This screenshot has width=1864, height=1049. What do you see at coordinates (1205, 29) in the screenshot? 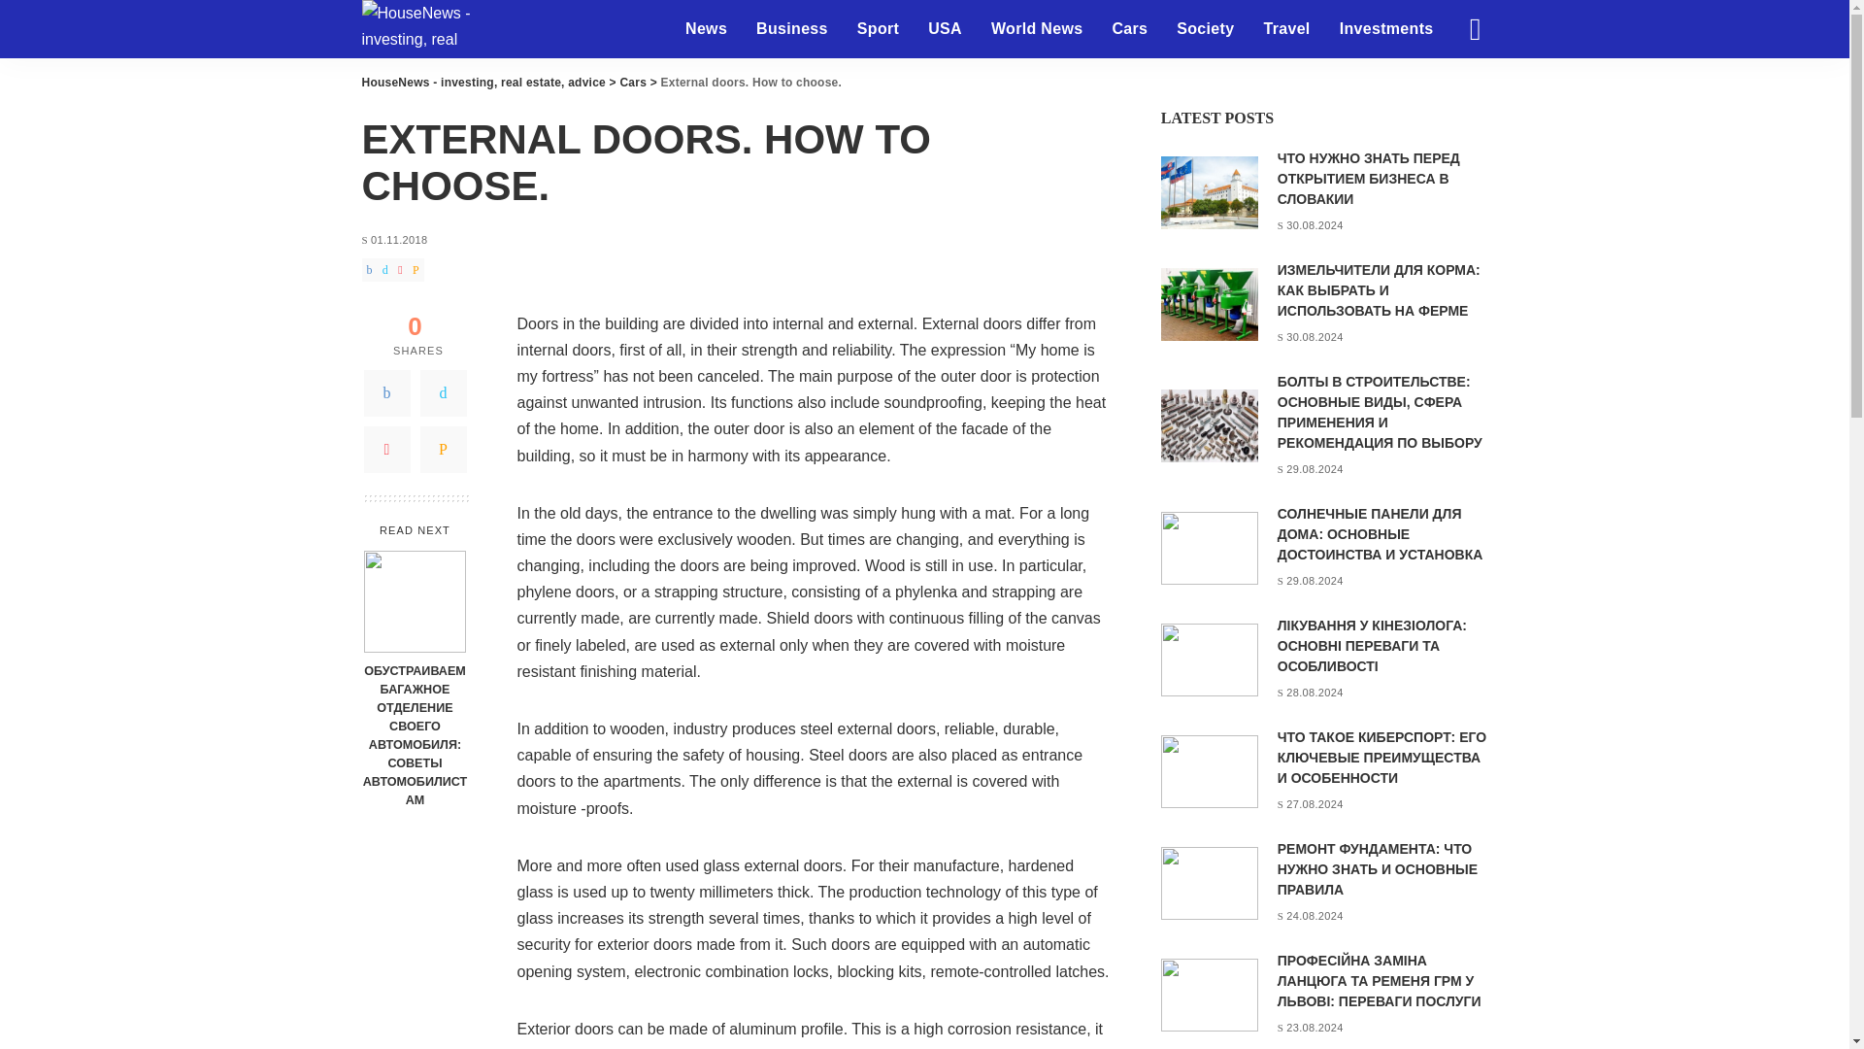
I see `Society` at bounding box center [1205, 29].